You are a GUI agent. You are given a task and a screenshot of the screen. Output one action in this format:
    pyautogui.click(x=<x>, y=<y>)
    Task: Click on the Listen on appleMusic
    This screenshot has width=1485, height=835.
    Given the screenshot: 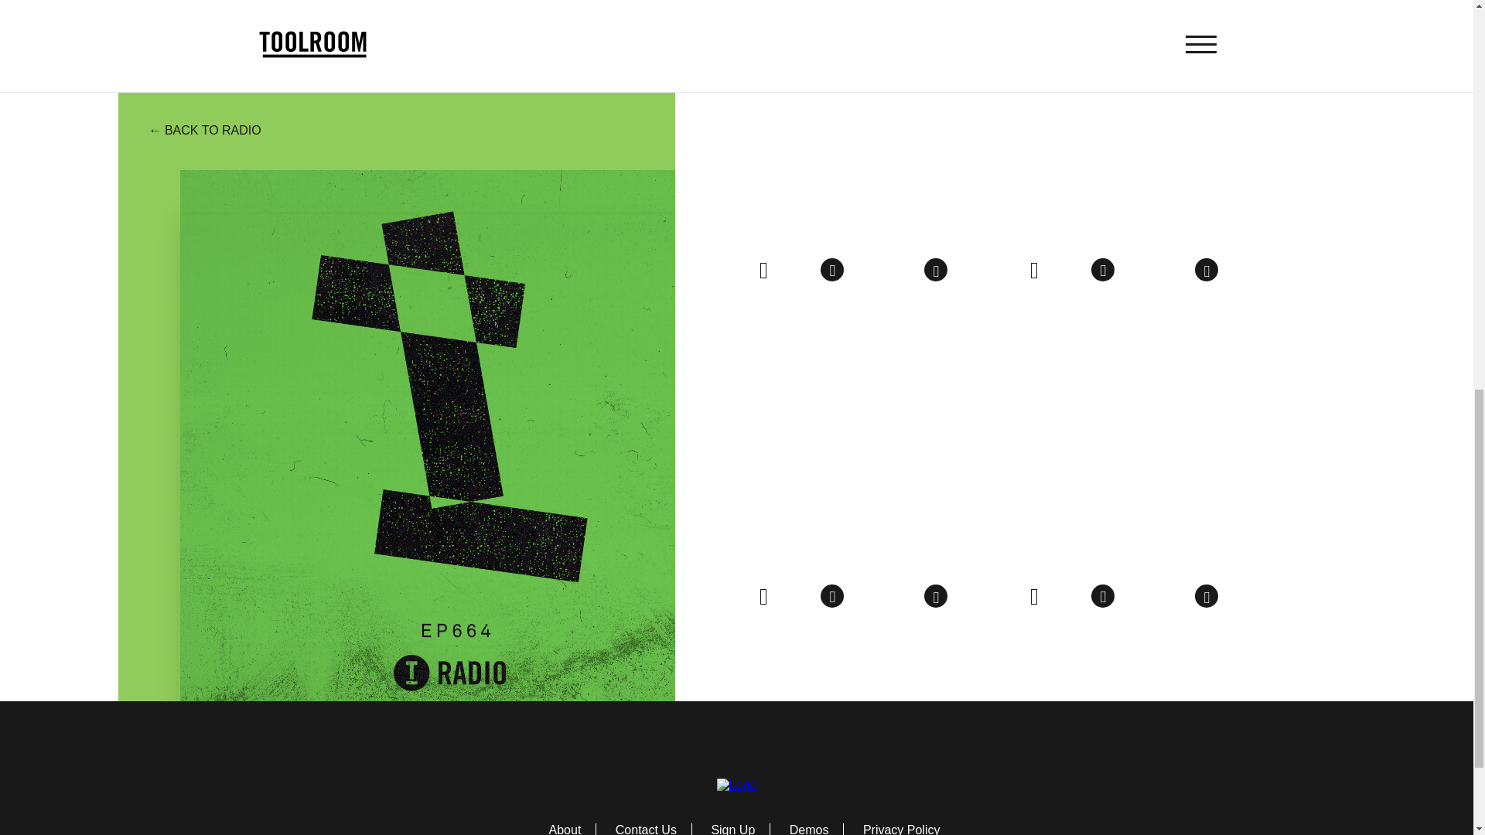 What is the action you would take?
    pyautogui.click(x=832, y=269)
    